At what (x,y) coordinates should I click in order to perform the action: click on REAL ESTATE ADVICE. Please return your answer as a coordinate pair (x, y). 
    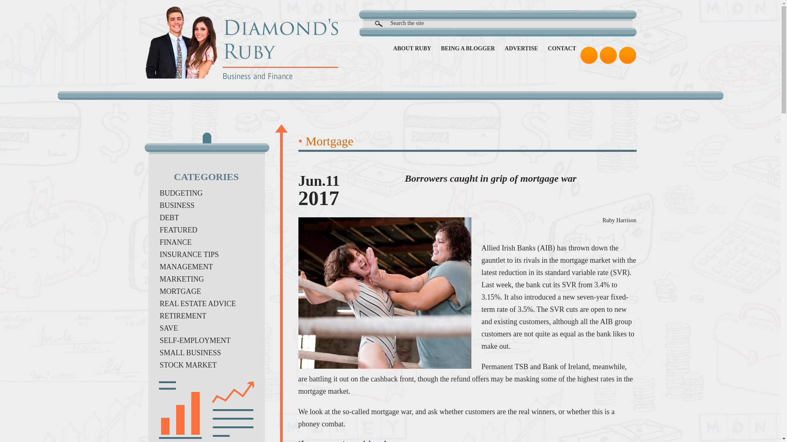
    Looking at the image, I should click on (198, 304).